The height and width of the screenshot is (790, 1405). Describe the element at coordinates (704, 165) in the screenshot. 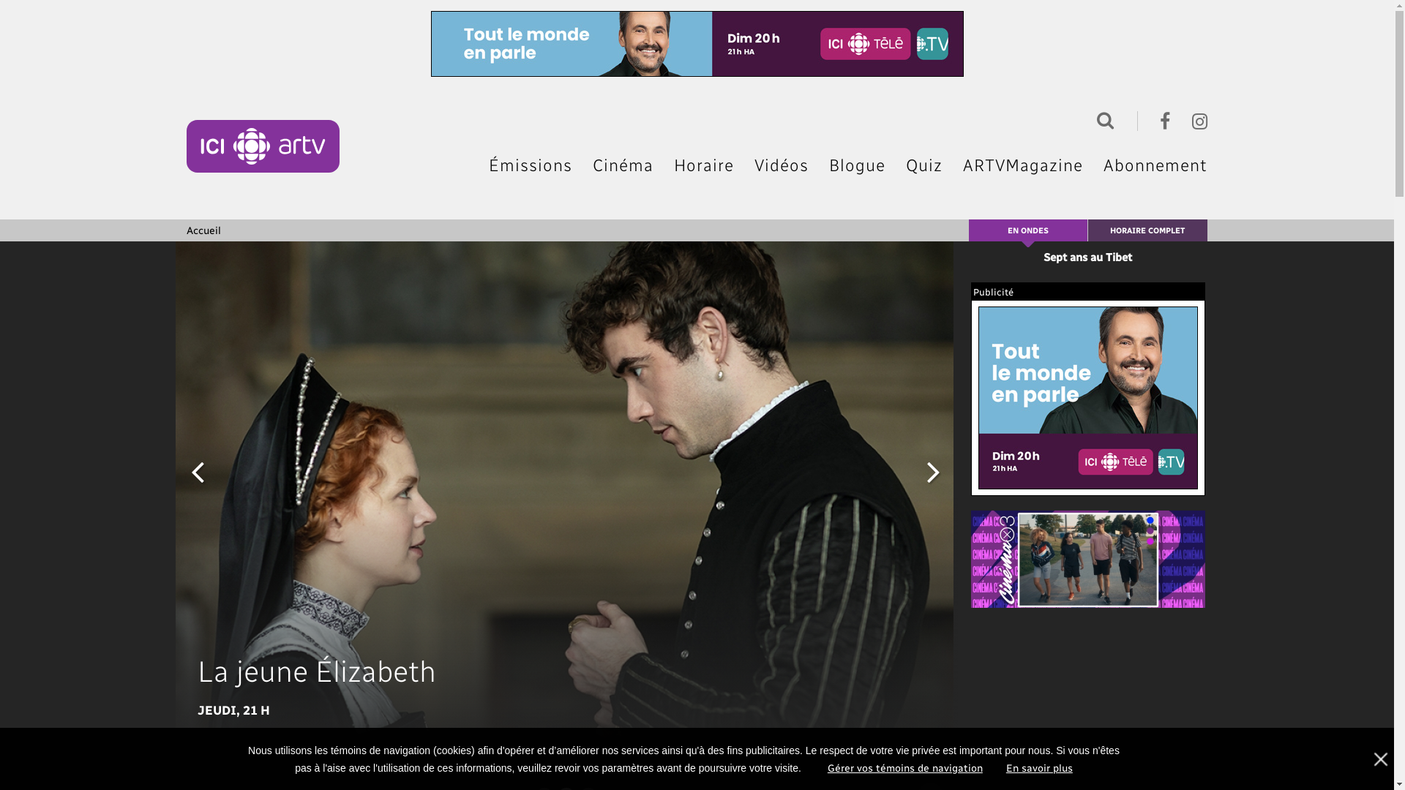

I see `Horaire` at that location.